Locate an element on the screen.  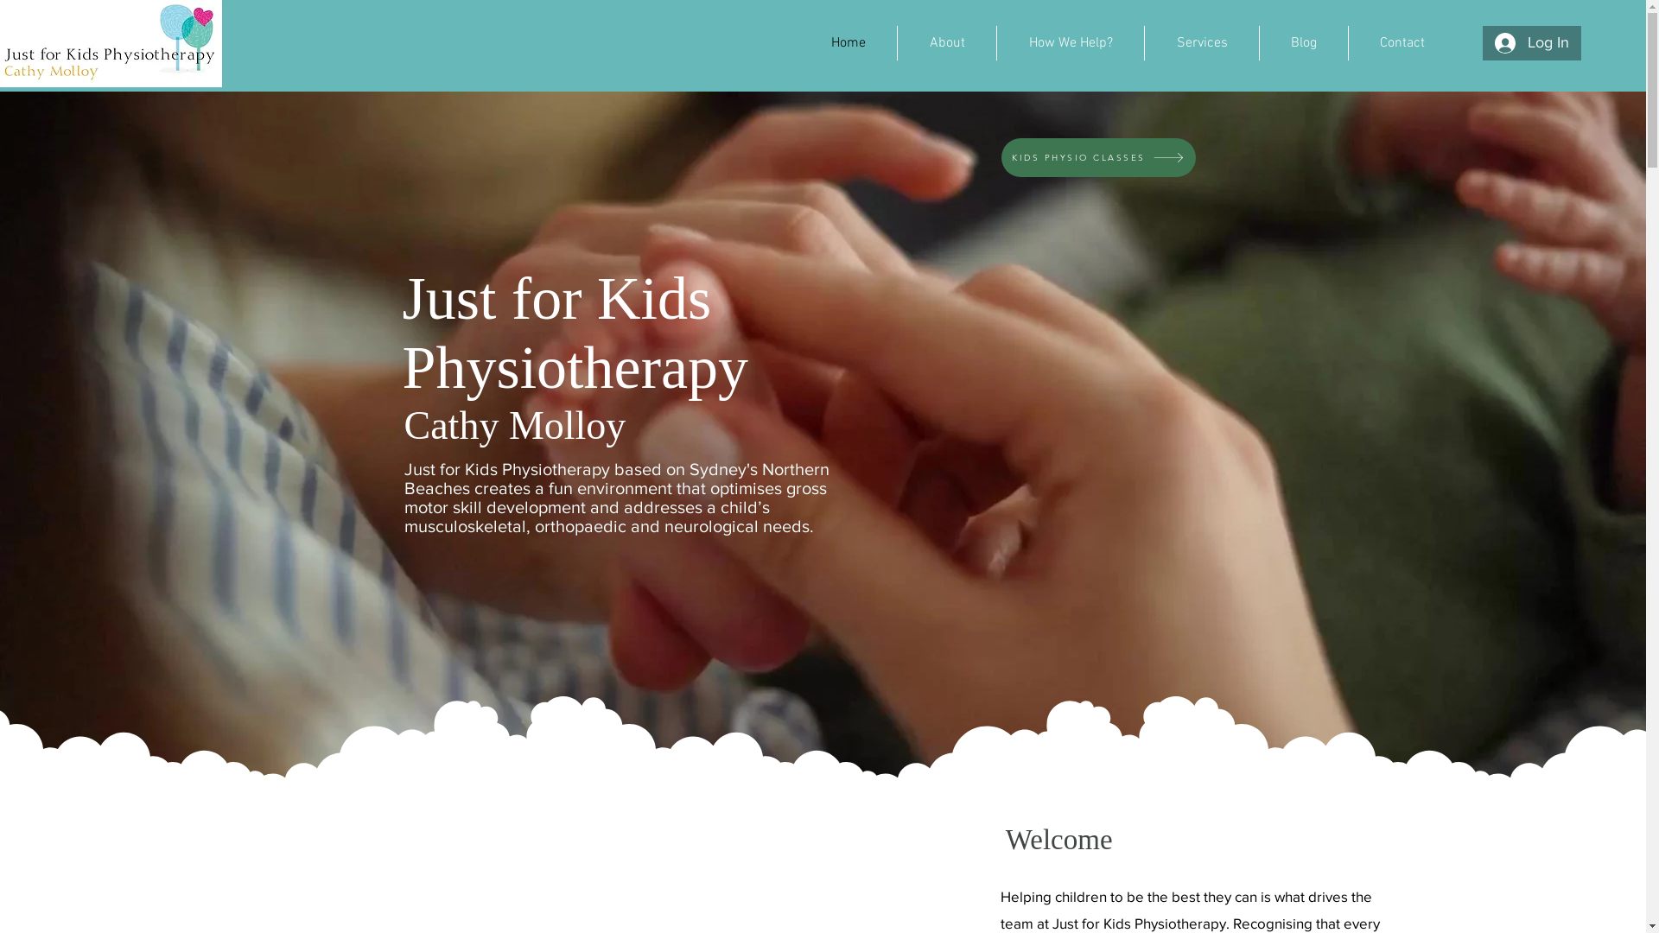
Home is located at coordinates (849, 43).